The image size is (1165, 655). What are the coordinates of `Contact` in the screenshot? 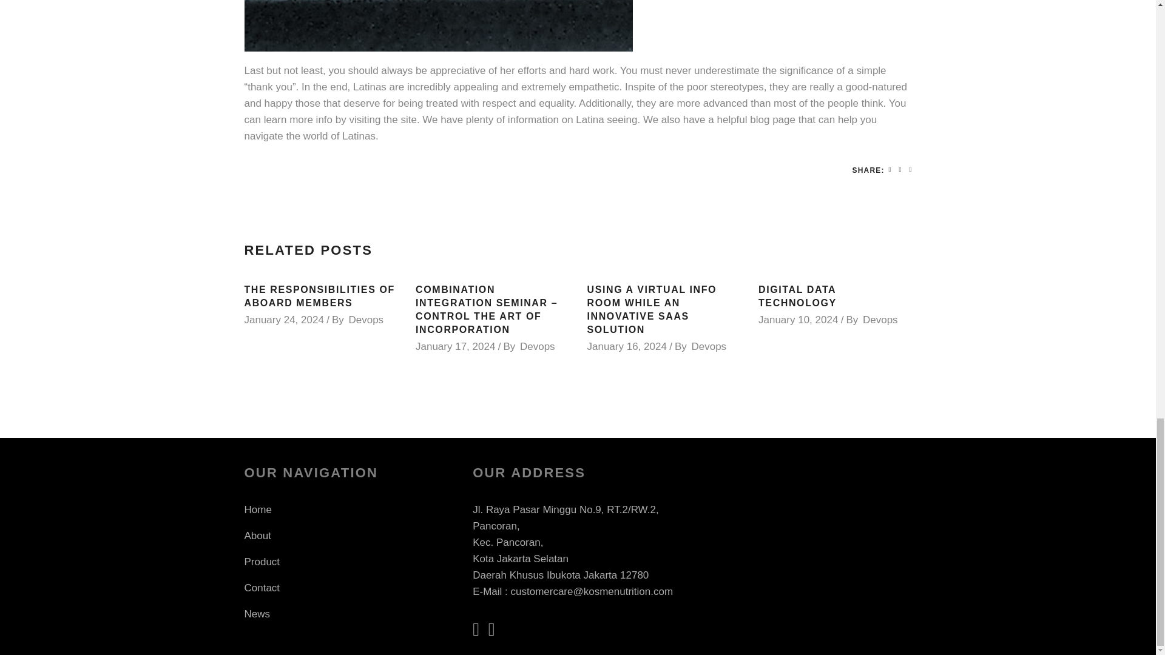 It's located at (261, 588).